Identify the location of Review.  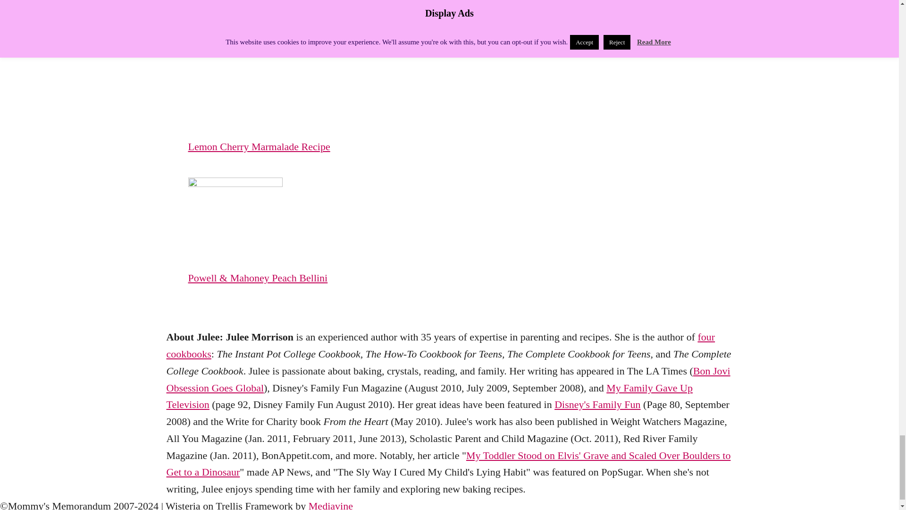
(240, 2).